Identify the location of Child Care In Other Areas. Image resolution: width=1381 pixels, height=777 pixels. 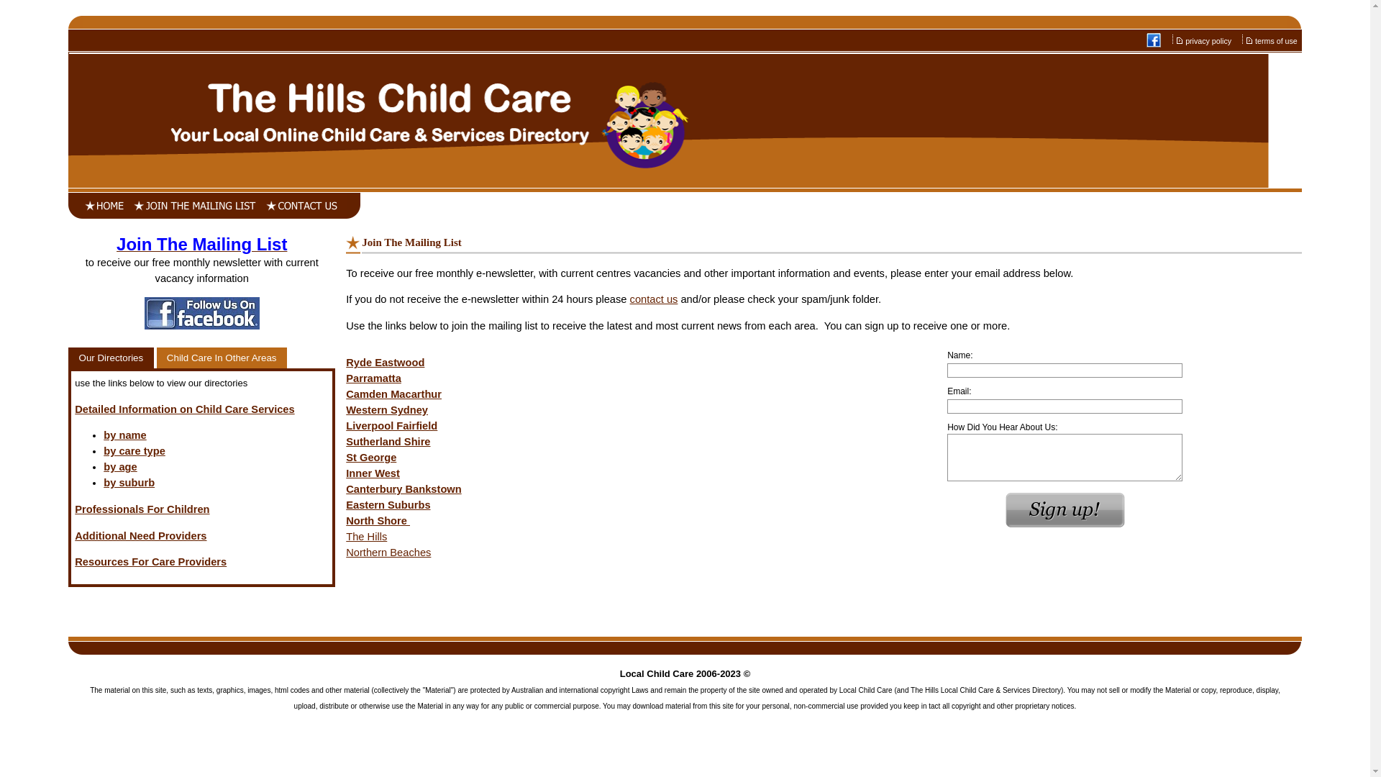
(222, 358).